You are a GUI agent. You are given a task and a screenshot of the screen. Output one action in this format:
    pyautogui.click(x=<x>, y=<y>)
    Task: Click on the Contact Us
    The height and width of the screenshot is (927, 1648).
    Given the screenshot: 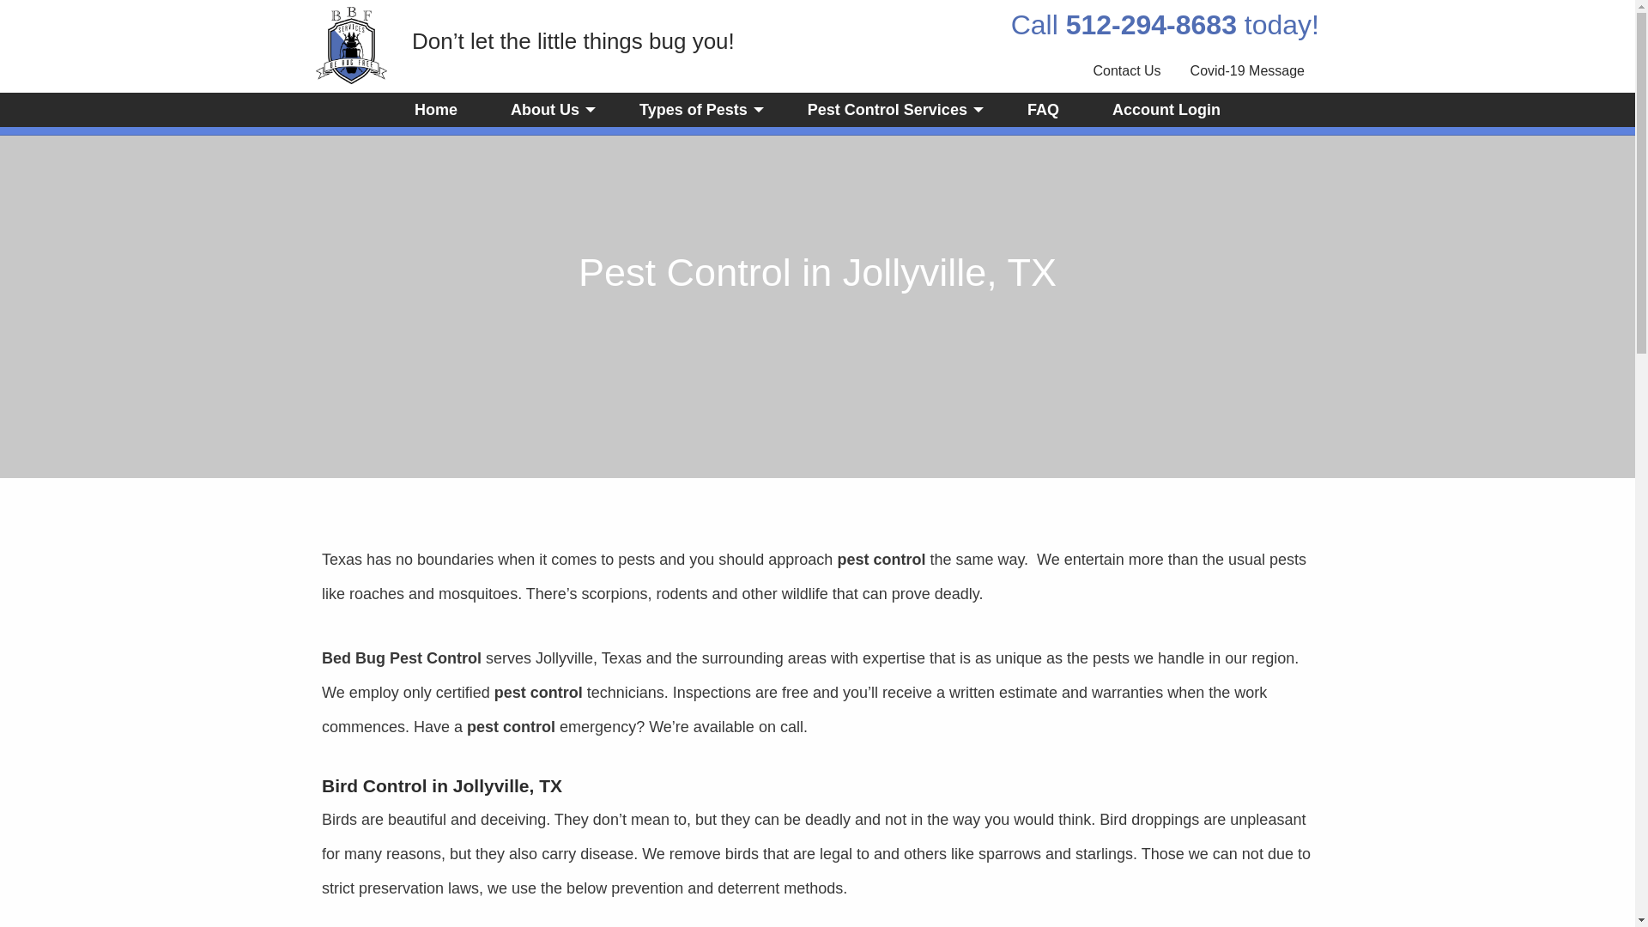 What is the action you would take?
    pyautogui.click(x=1126, y=70)
    